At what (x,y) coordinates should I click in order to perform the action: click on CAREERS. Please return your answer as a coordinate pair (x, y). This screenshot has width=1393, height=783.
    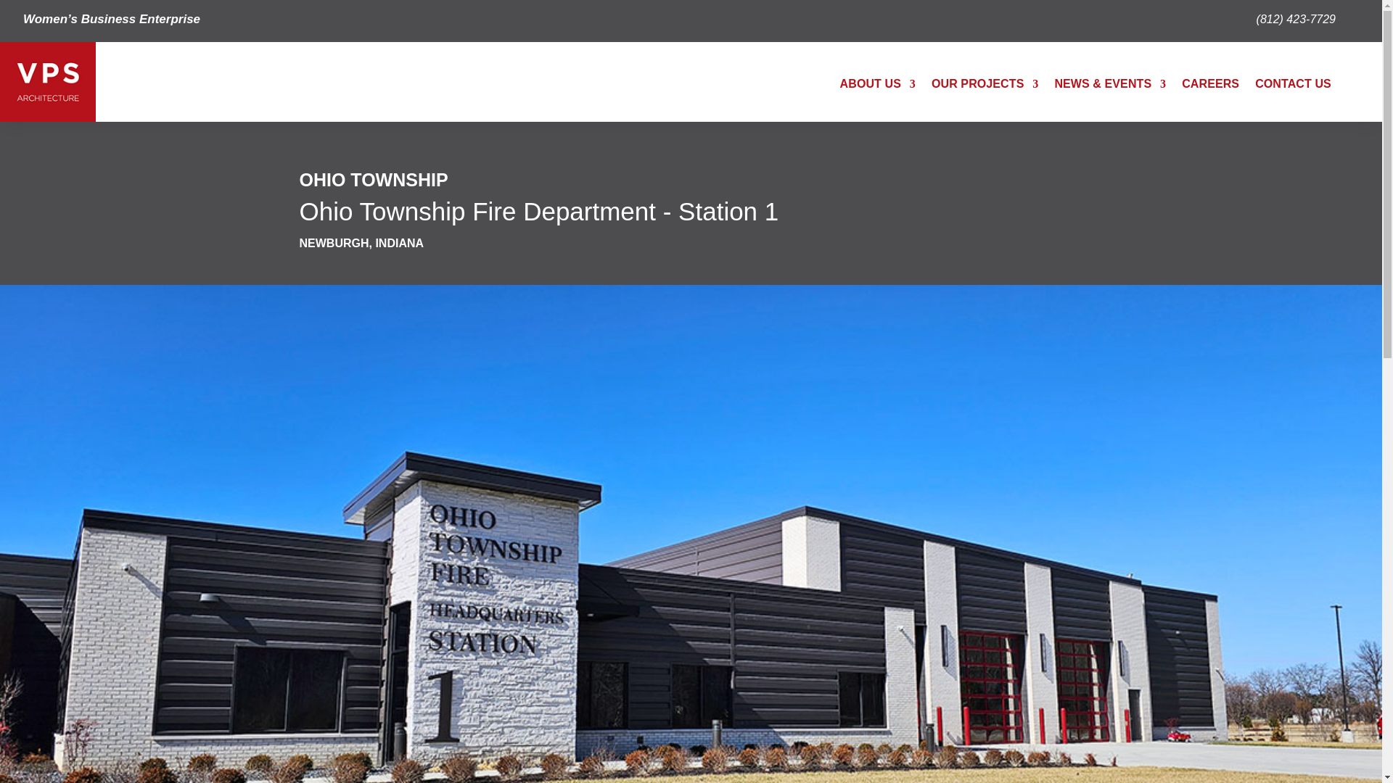
    Looking at the image, I should click on (1210, 87).